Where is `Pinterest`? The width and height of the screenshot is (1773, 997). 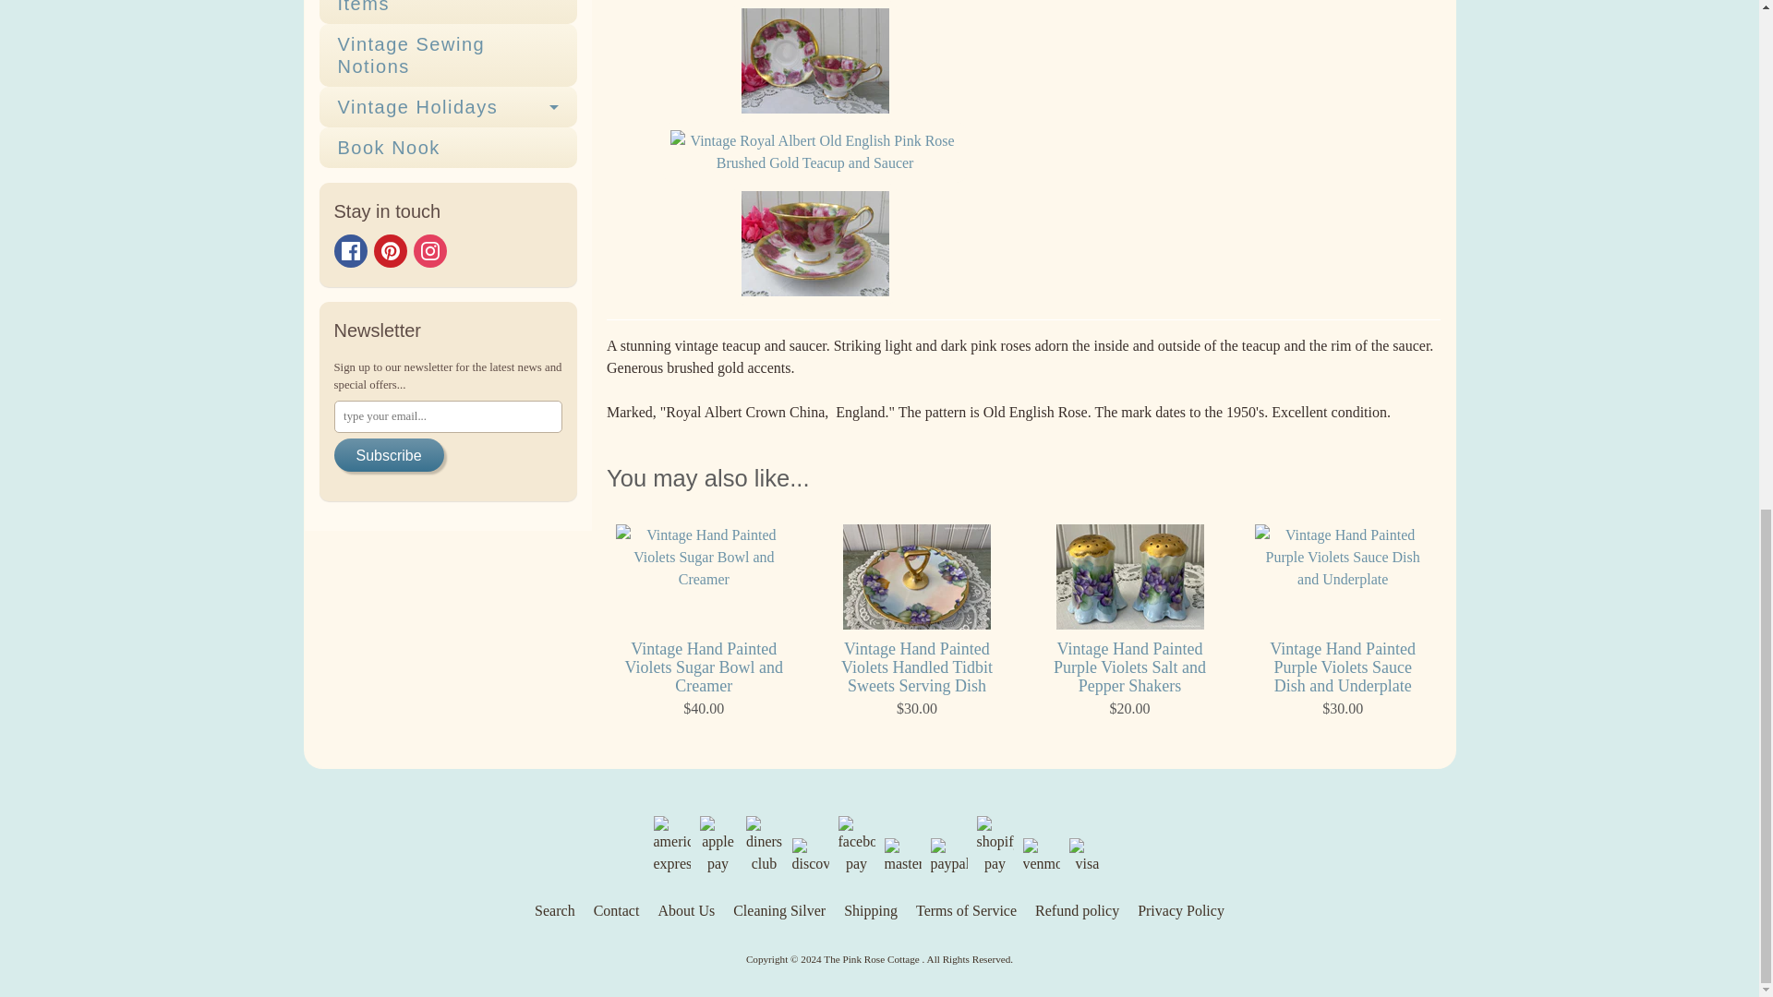 Pinterest is located at coordinates (389, 251).